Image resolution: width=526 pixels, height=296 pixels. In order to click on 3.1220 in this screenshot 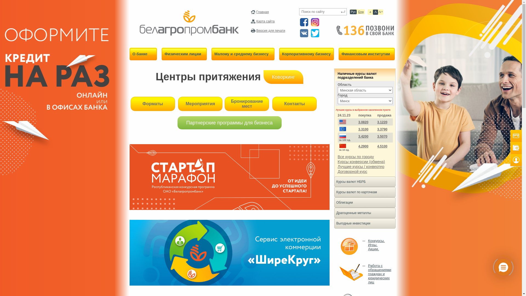, I will do `click(382, 122)`.